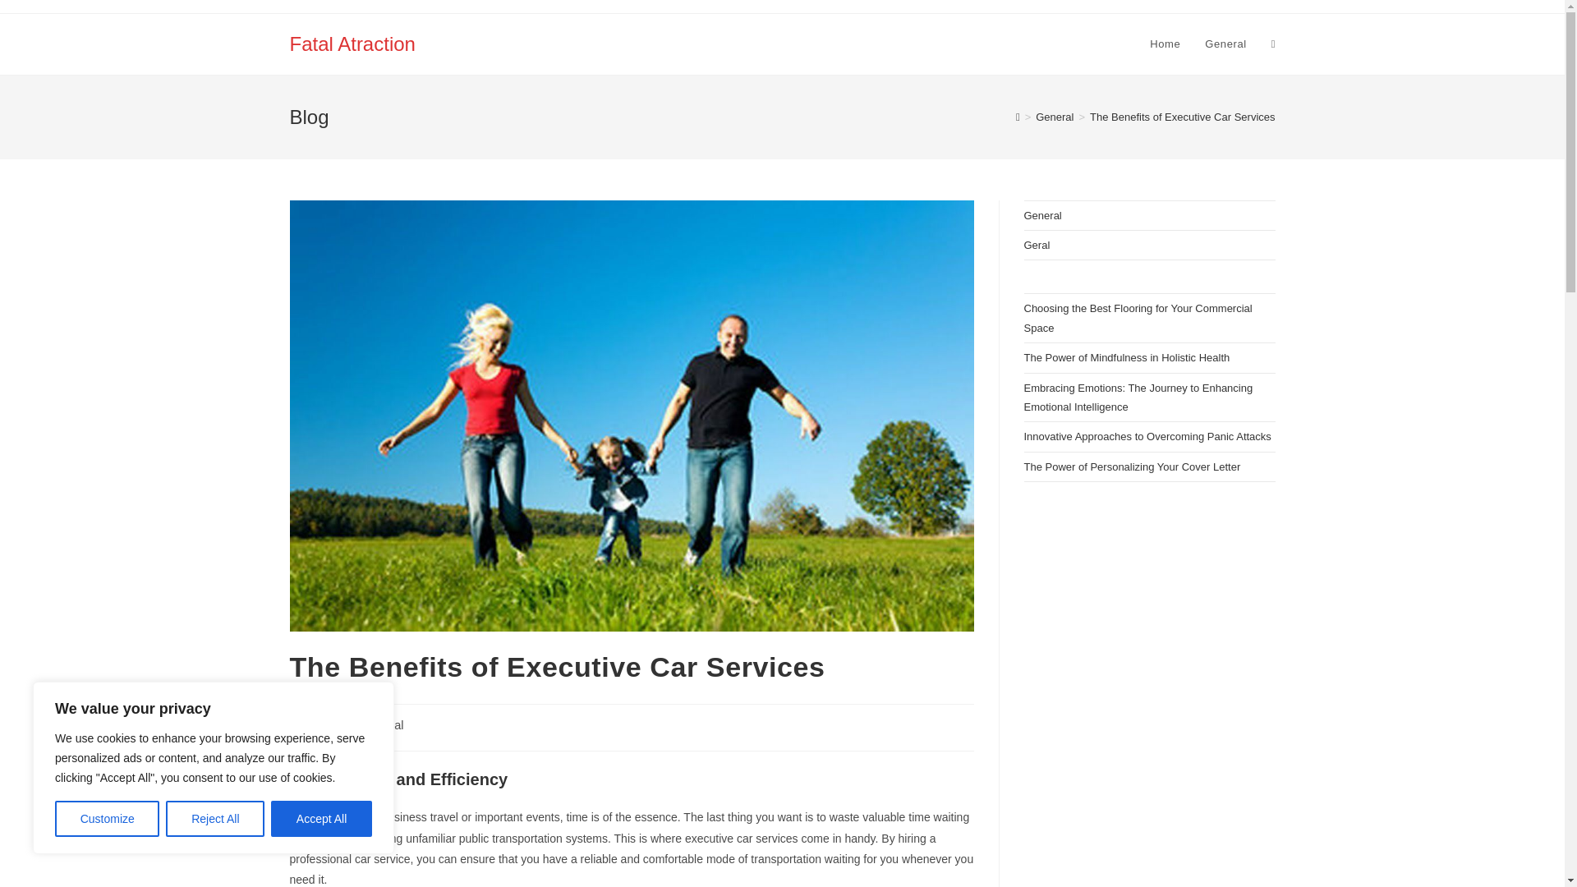 This screenshot has height=887, width=1577. Describe the element at coordinates (322, 819) in the screenshot. I see `Accept All` at that location.